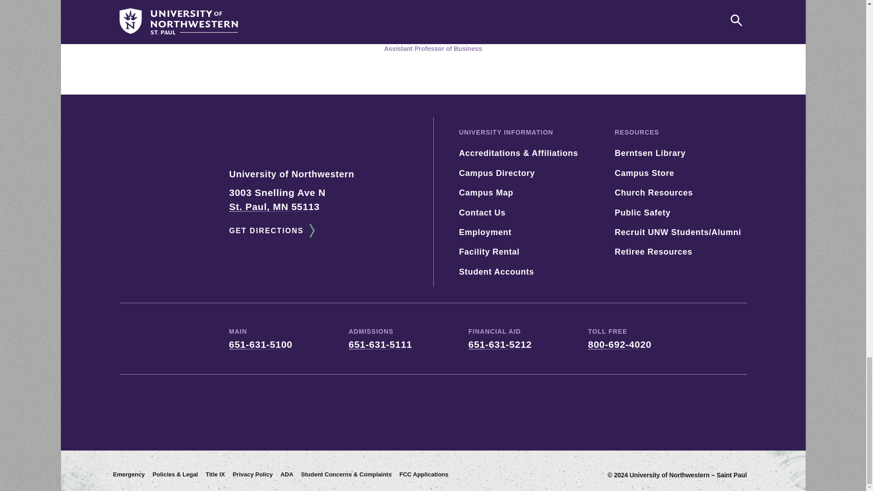  What do you see at coordinates (407, 408) in the screenshot?
I see `Social Facebook` at bounding box center [407, 408].